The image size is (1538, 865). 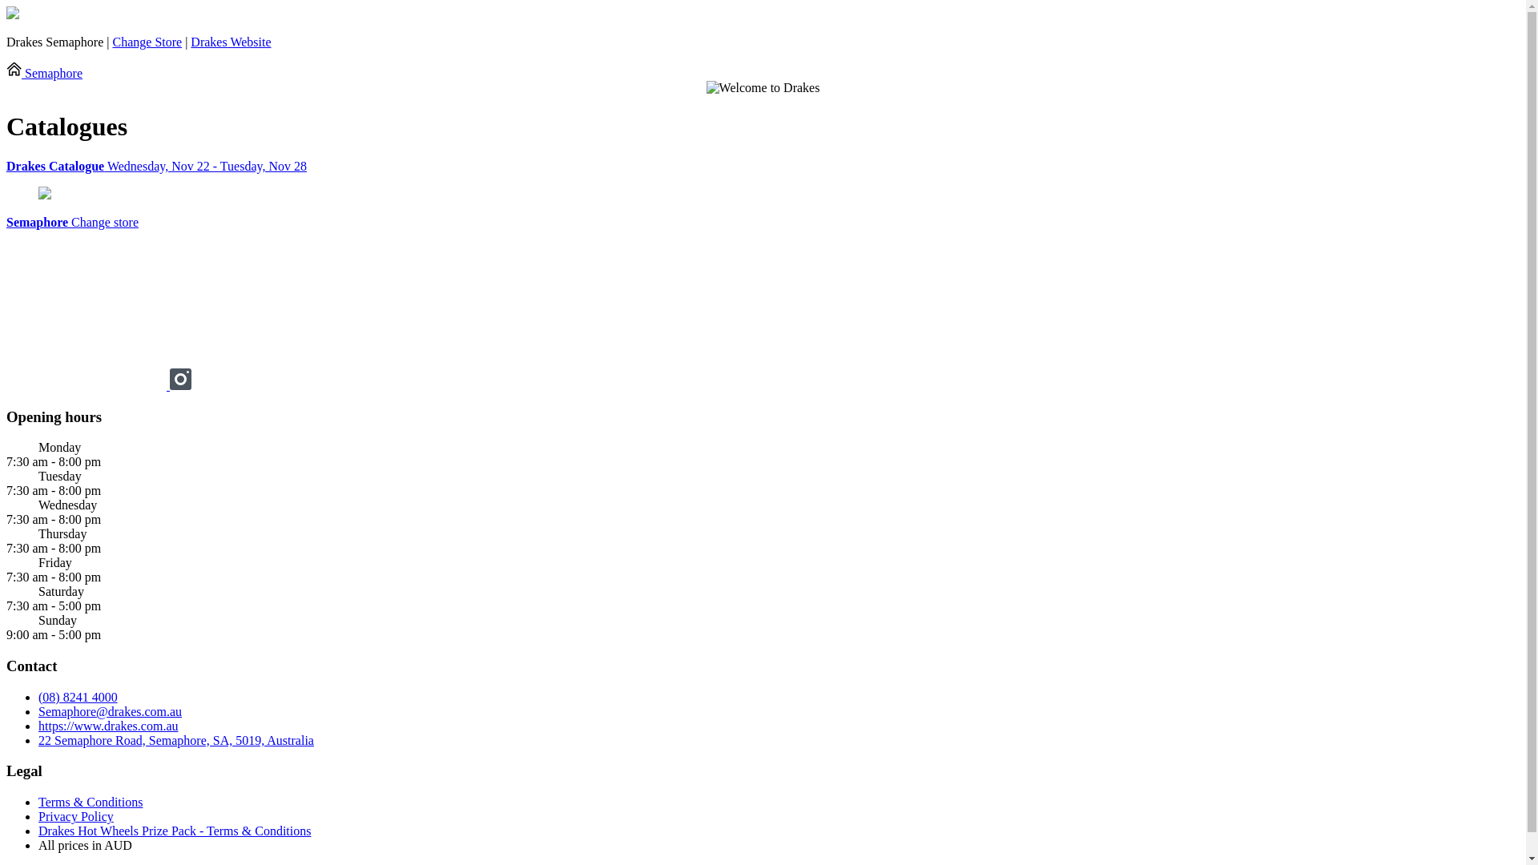 I want to click on (08) 8241 4000, so click(x=79, y=697).